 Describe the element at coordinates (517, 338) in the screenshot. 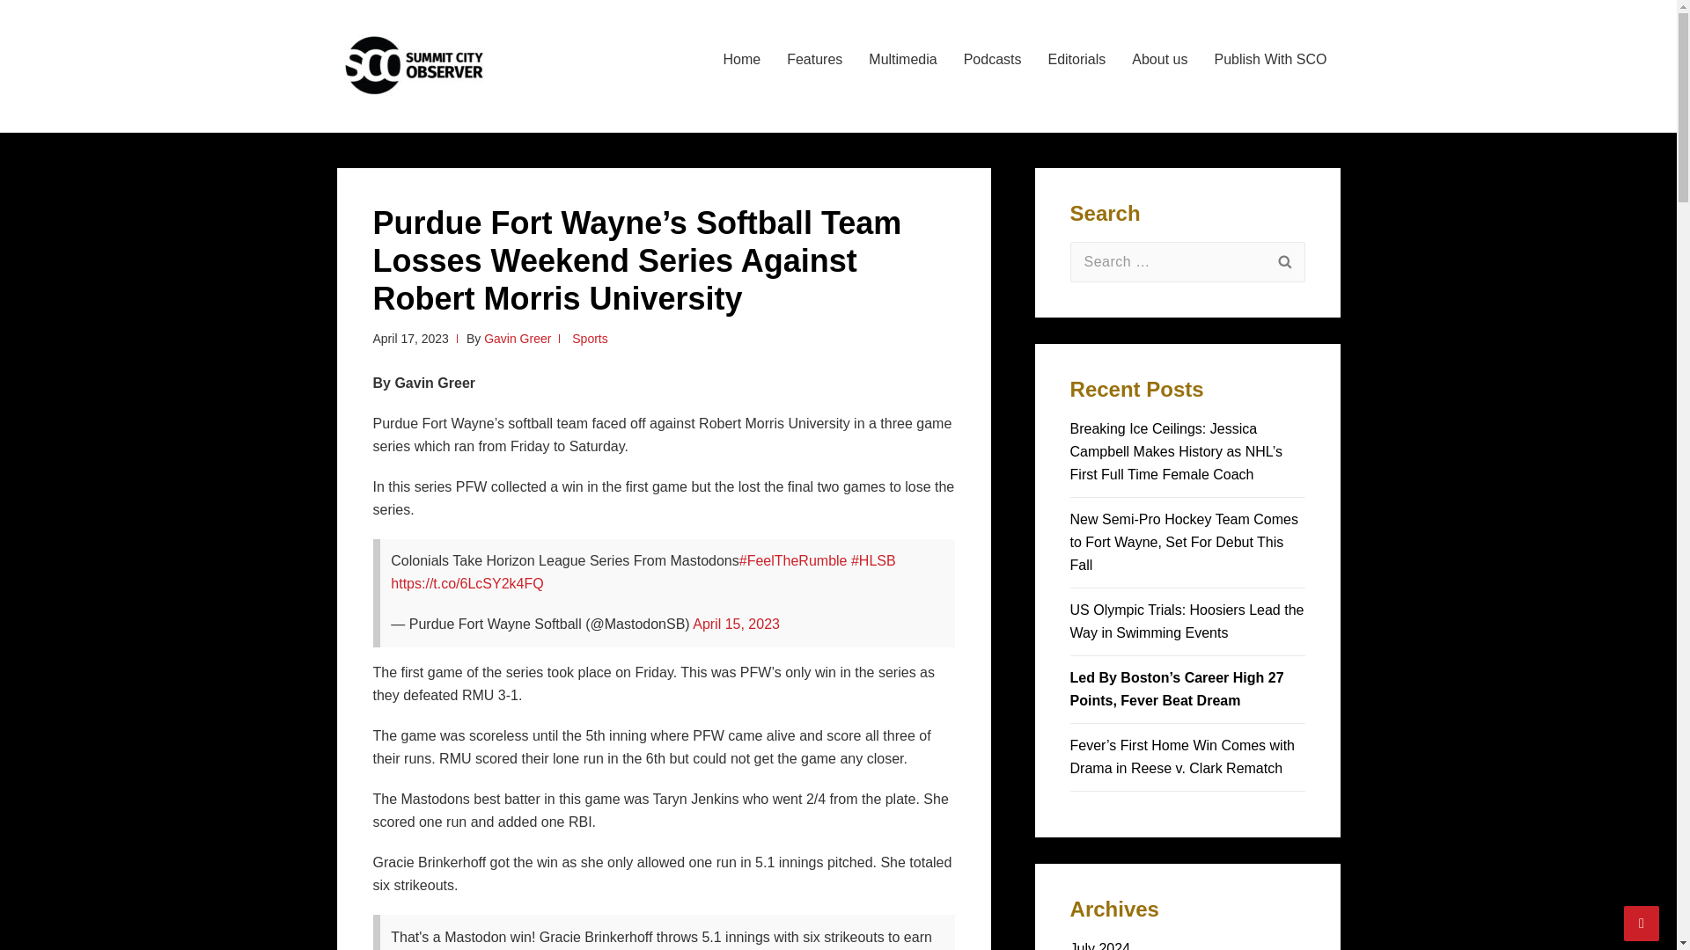

I see `View all posts by Gavin Greer` at that location.